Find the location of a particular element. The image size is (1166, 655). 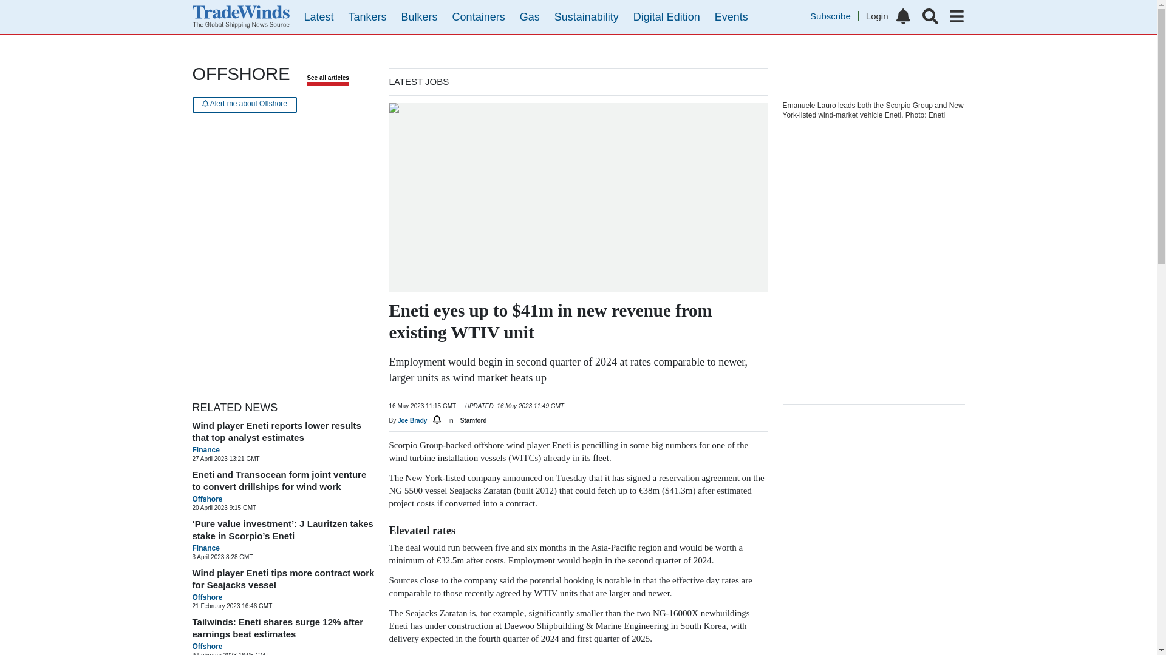

Sustainability is located at coordinates (587, 17).